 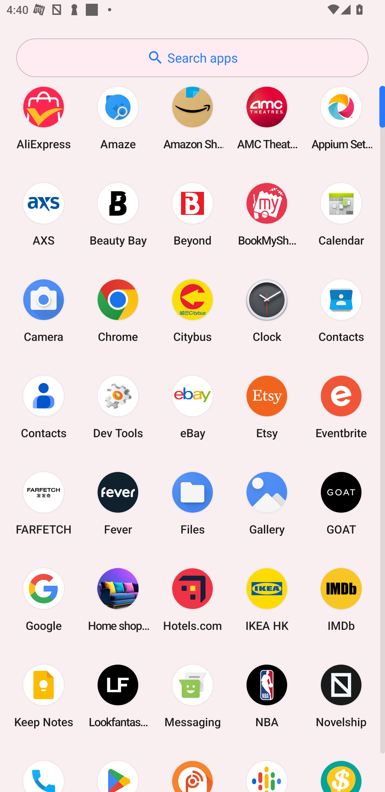 What do you see at coordinates (118, 768) in the screenshot?
I see `Play Store` at bounding box center [118, 768].